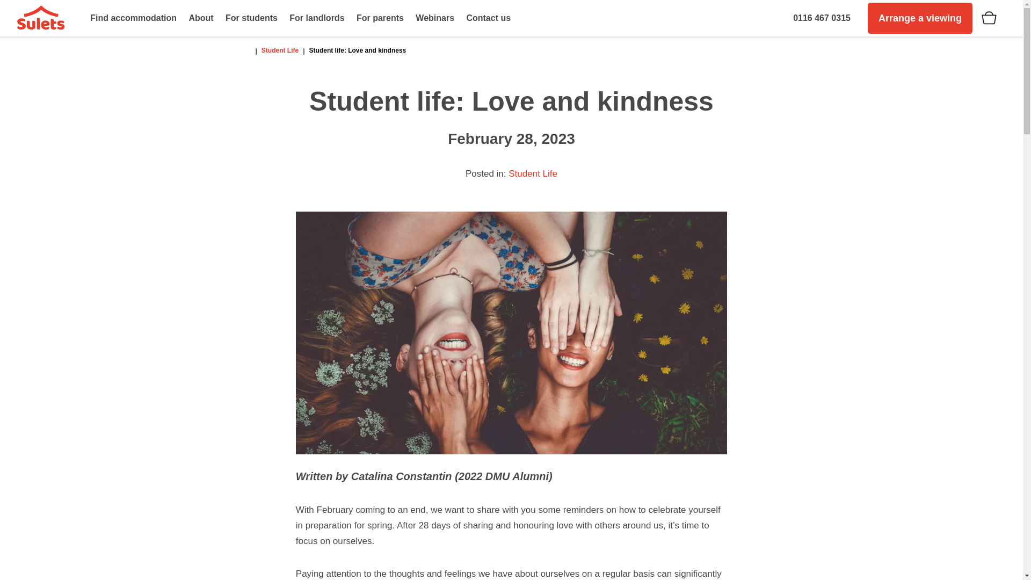 Image resolution: width=1031 pixels, height=580 pixels. Describe the element at coordinates (251, 18) in the screenshot. I see `For students` at that location.